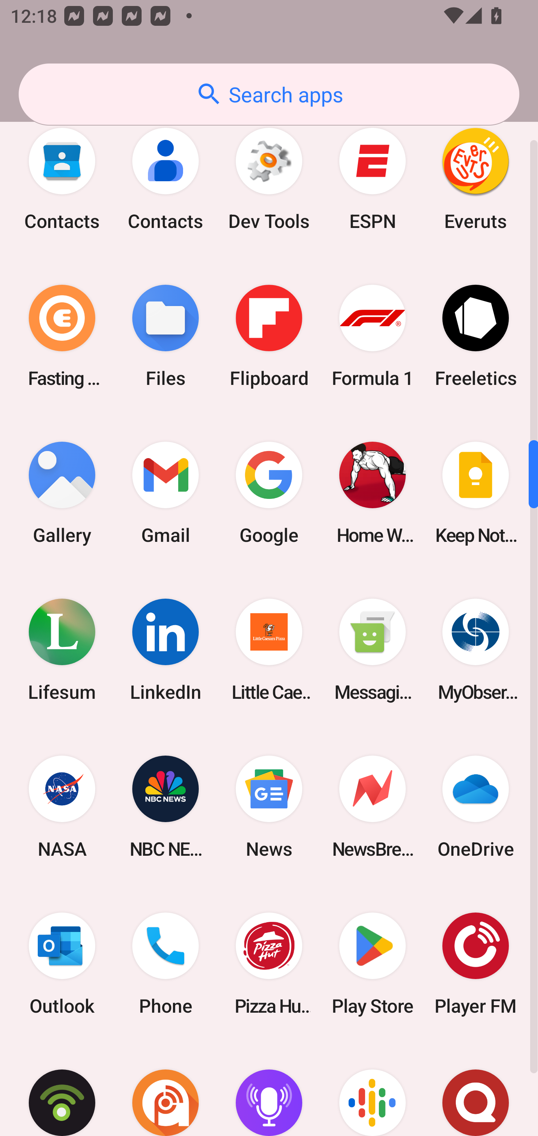 The width and height of the screenshot is (538, 1136). Describe the element at coordinates (62, 493) in the screenshot. I see `Gallery` at that location.